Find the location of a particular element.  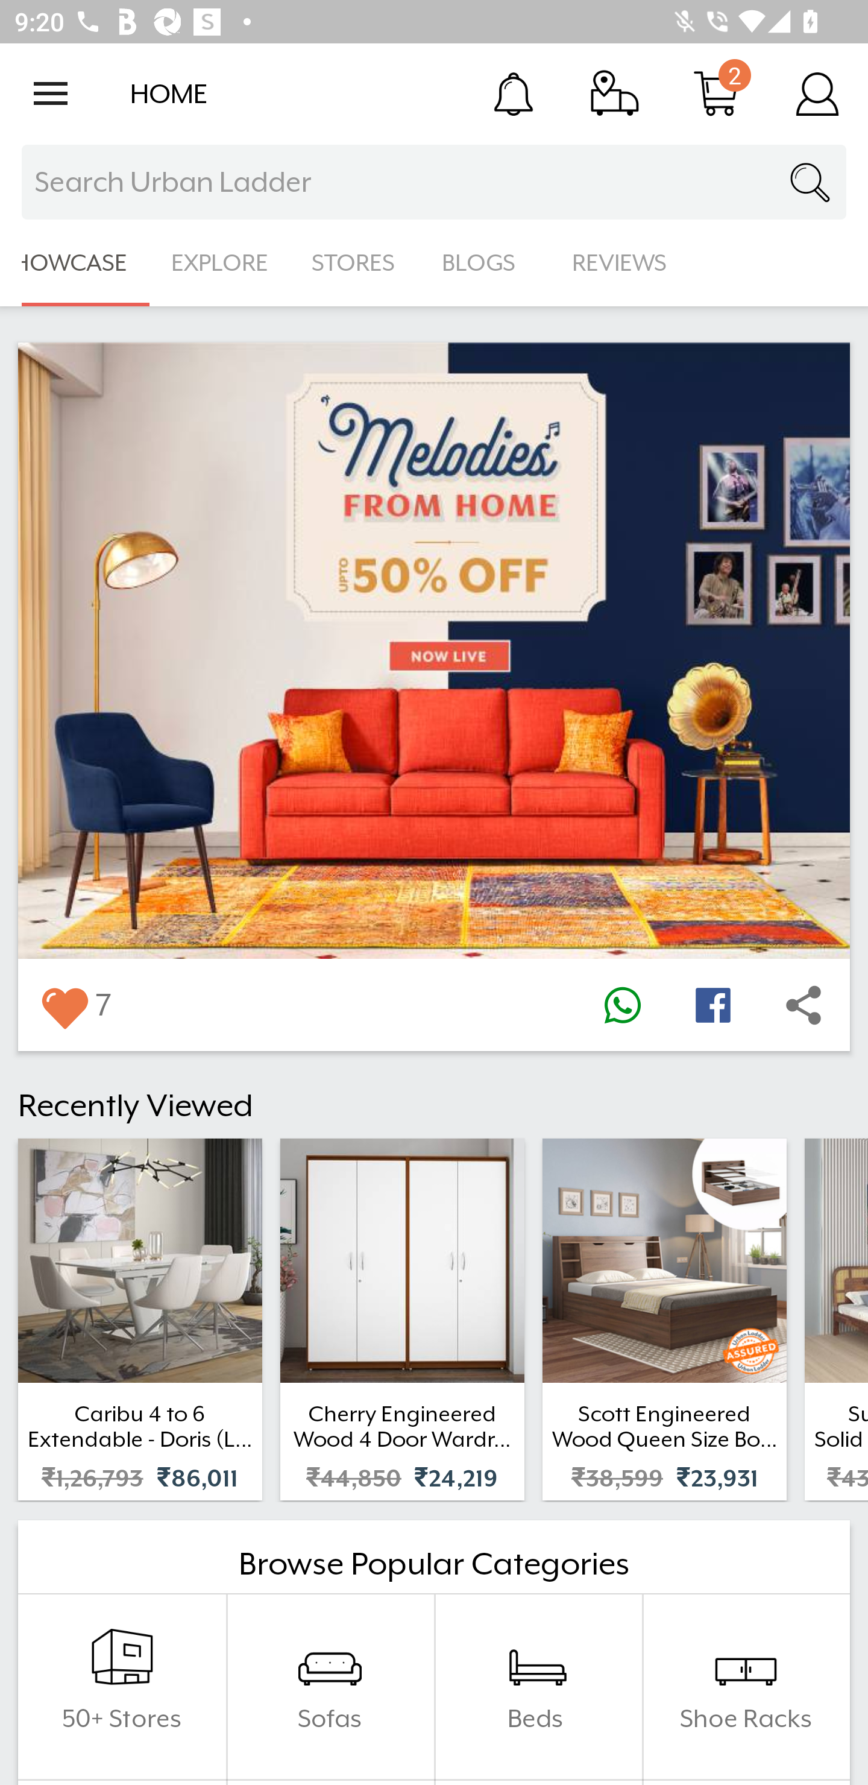

 is located at coordinates (804, 1005).